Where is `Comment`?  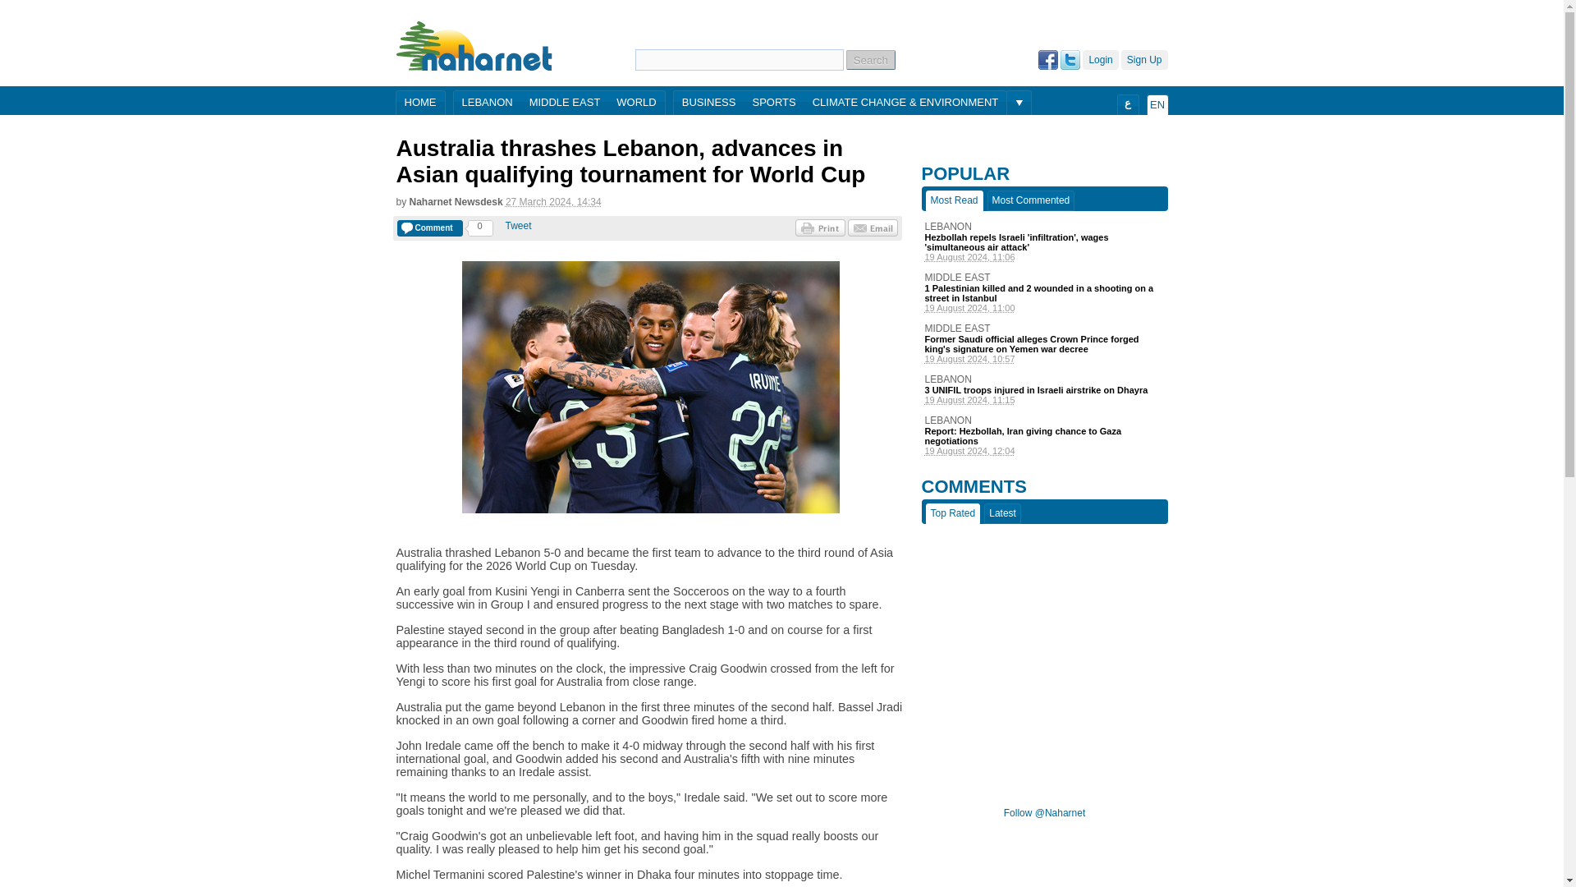 Comment is located at coordinates (430, 228).